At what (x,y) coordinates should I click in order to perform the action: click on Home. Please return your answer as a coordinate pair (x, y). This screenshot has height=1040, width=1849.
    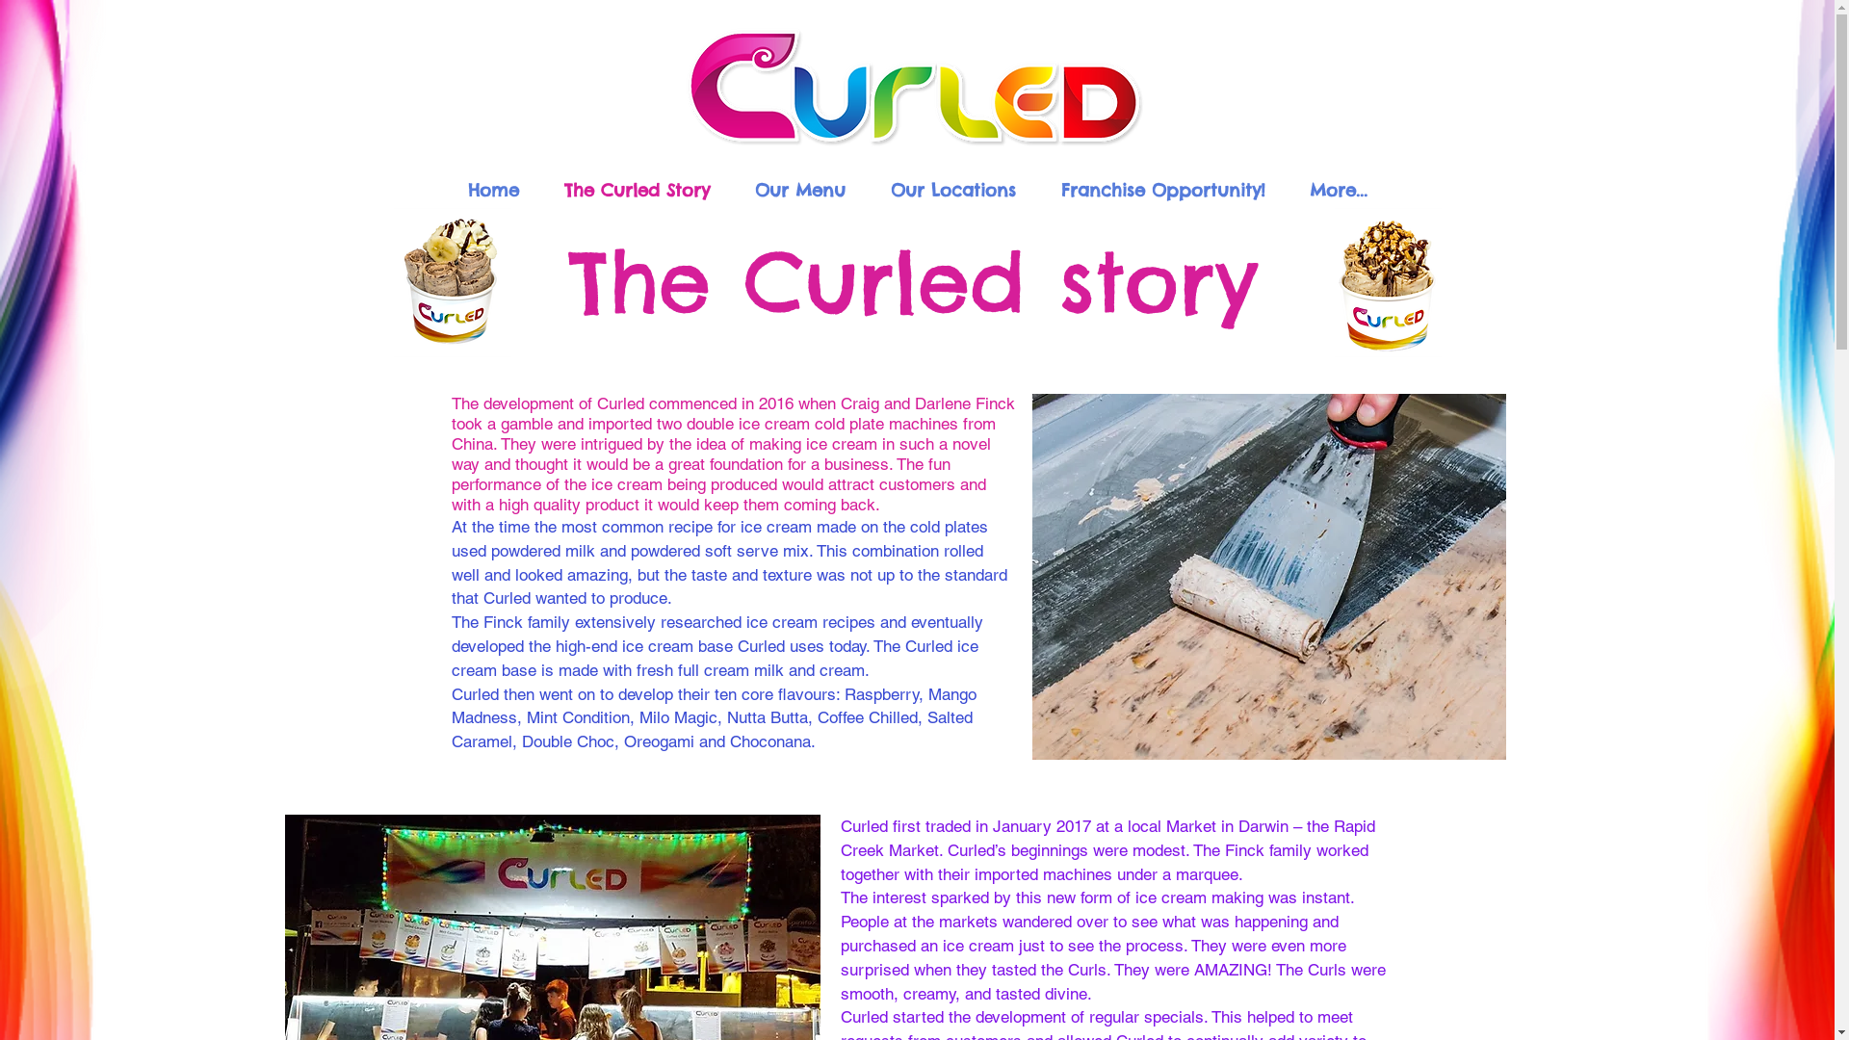
    Looking at the image, I should click on (493, 188).